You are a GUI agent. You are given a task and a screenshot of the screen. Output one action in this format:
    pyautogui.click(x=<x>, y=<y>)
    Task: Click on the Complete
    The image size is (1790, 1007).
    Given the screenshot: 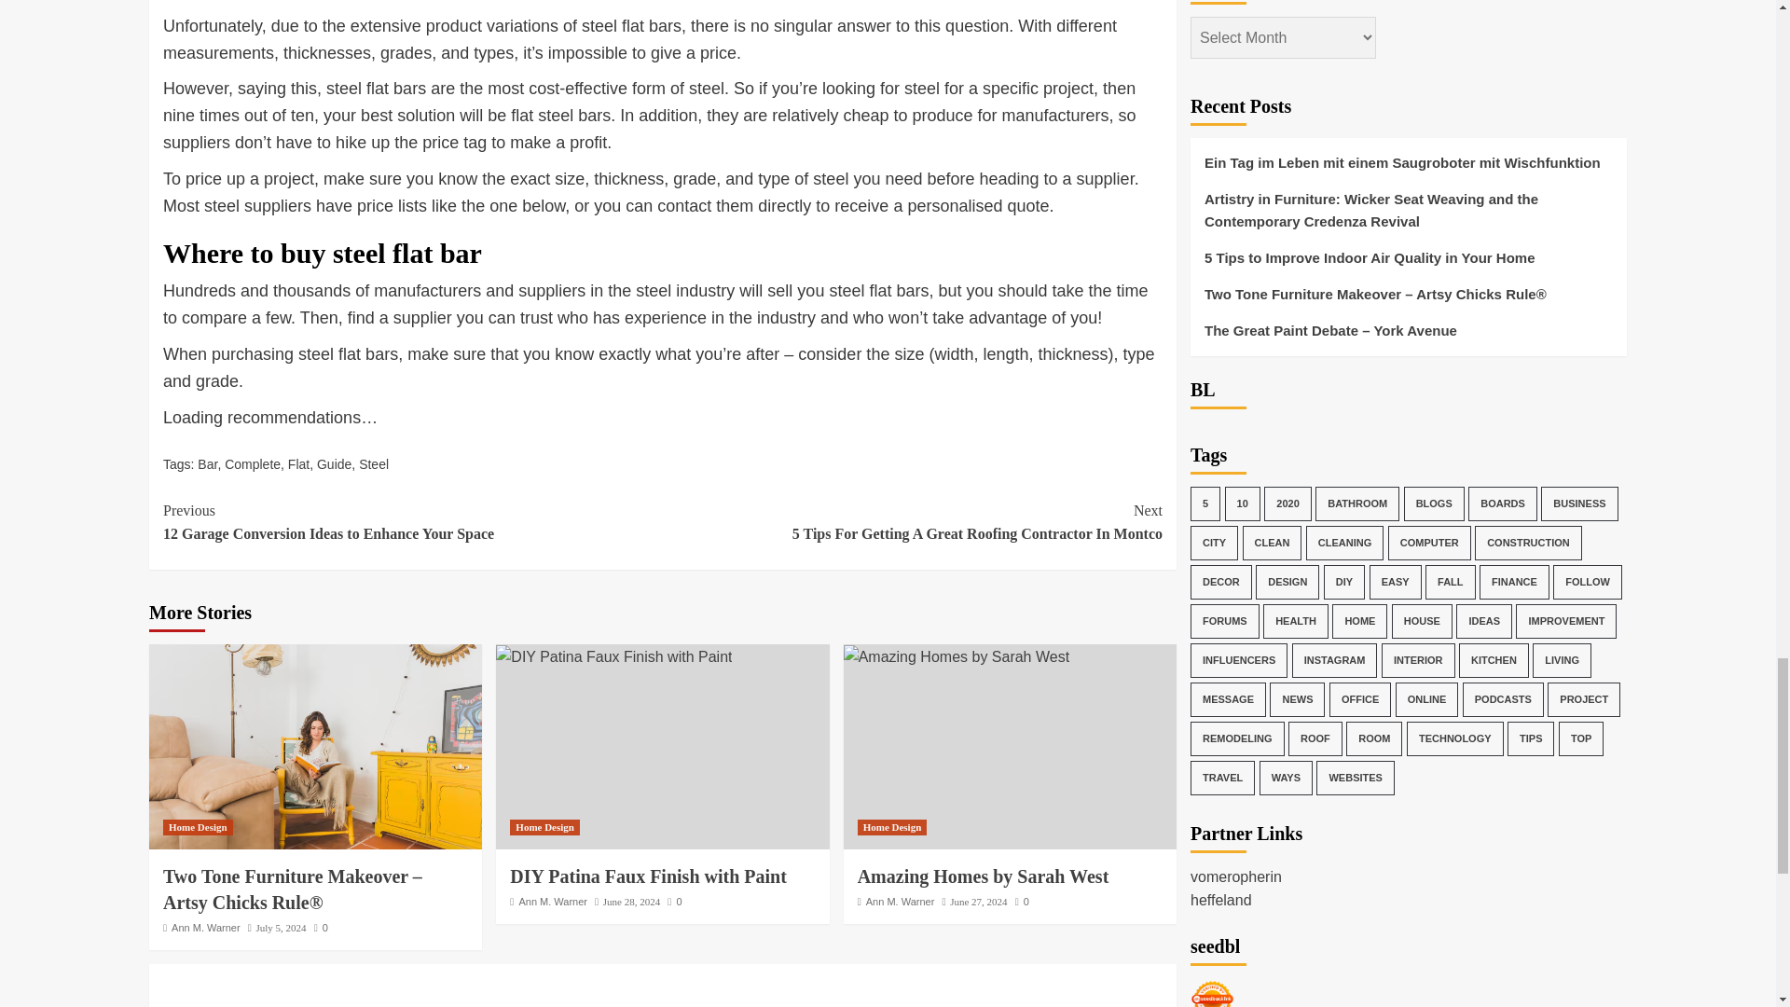 What is the action you would take?
    pyautogui.click(x=253, y=464)
    